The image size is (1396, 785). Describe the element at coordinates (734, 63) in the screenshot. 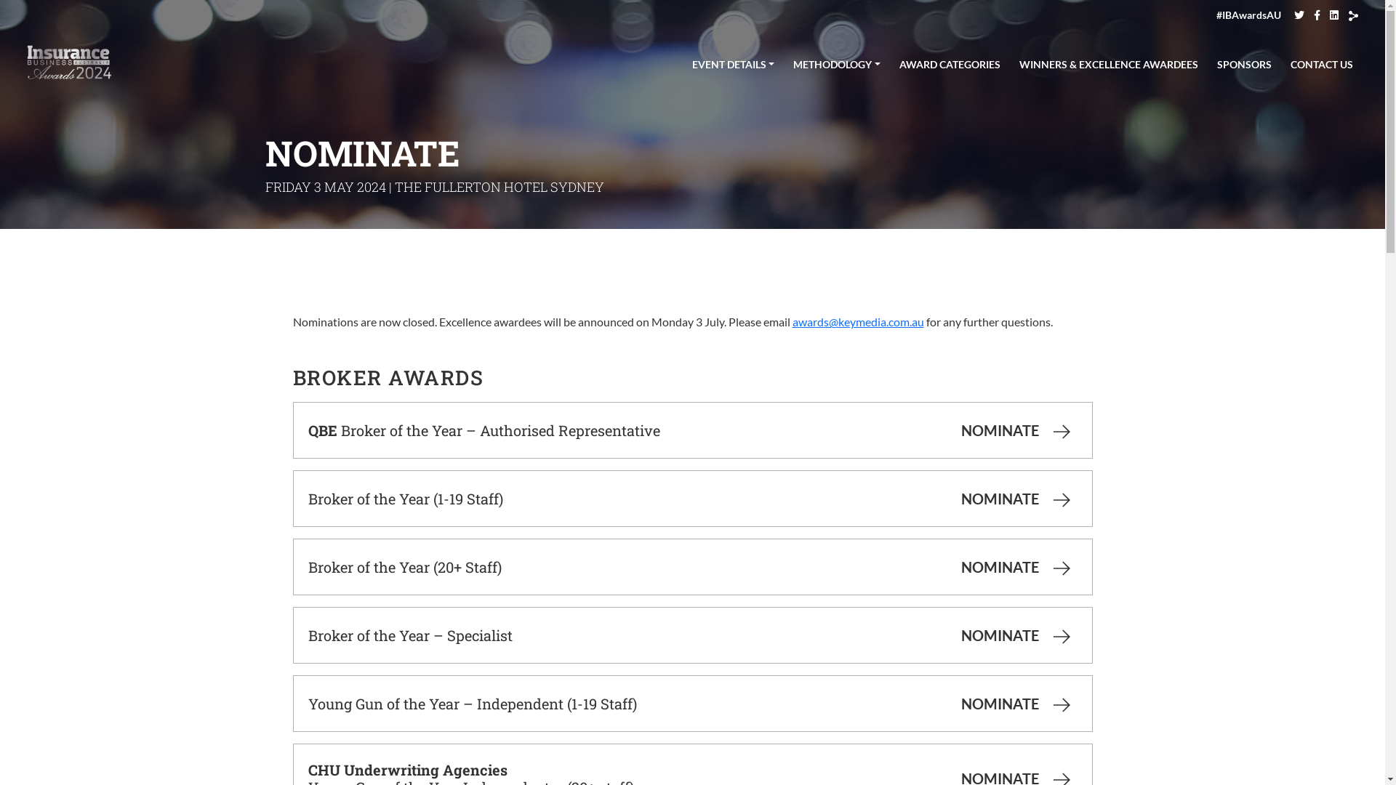

I see `EVENT DETAILS` at that location.